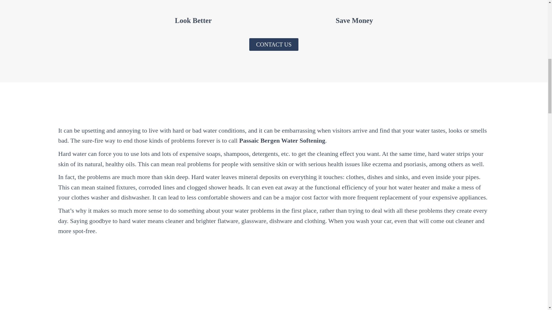 The image size is (552, 310). I want to click on CONTACT US, so click(274, 44).